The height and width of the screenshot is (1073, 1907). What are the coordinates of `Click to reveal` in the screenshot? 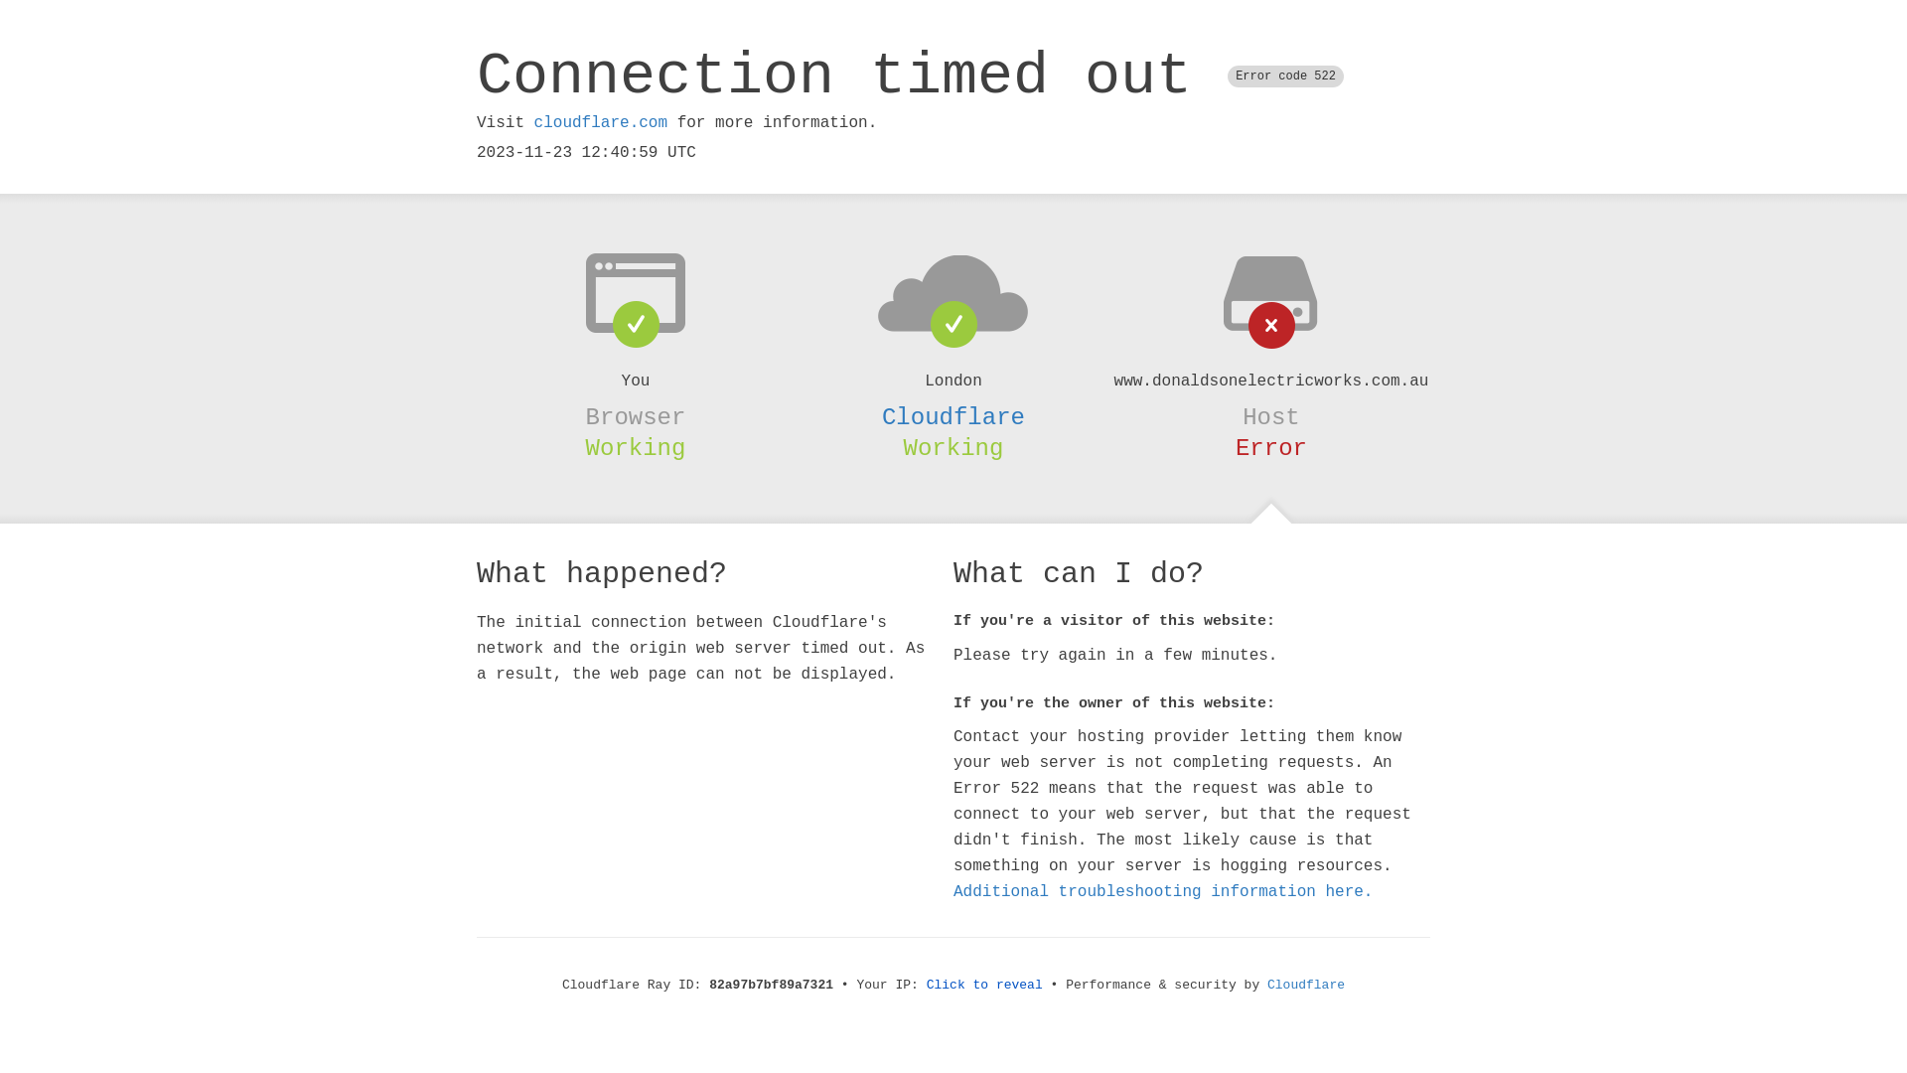 It's located at (985, 986).